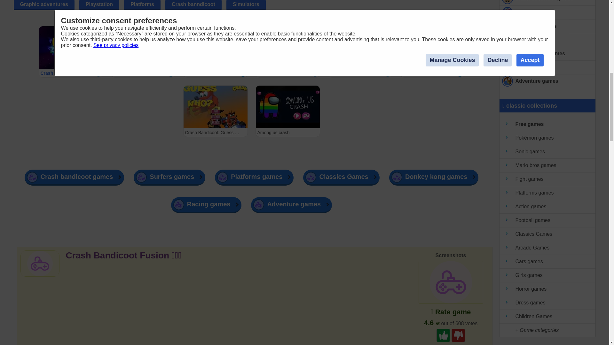  What do you see at coordinates (547, 81) in the screenshot?
I see `Free Adventure games, Challenges and great adventures` at bounding box center [547, 81].